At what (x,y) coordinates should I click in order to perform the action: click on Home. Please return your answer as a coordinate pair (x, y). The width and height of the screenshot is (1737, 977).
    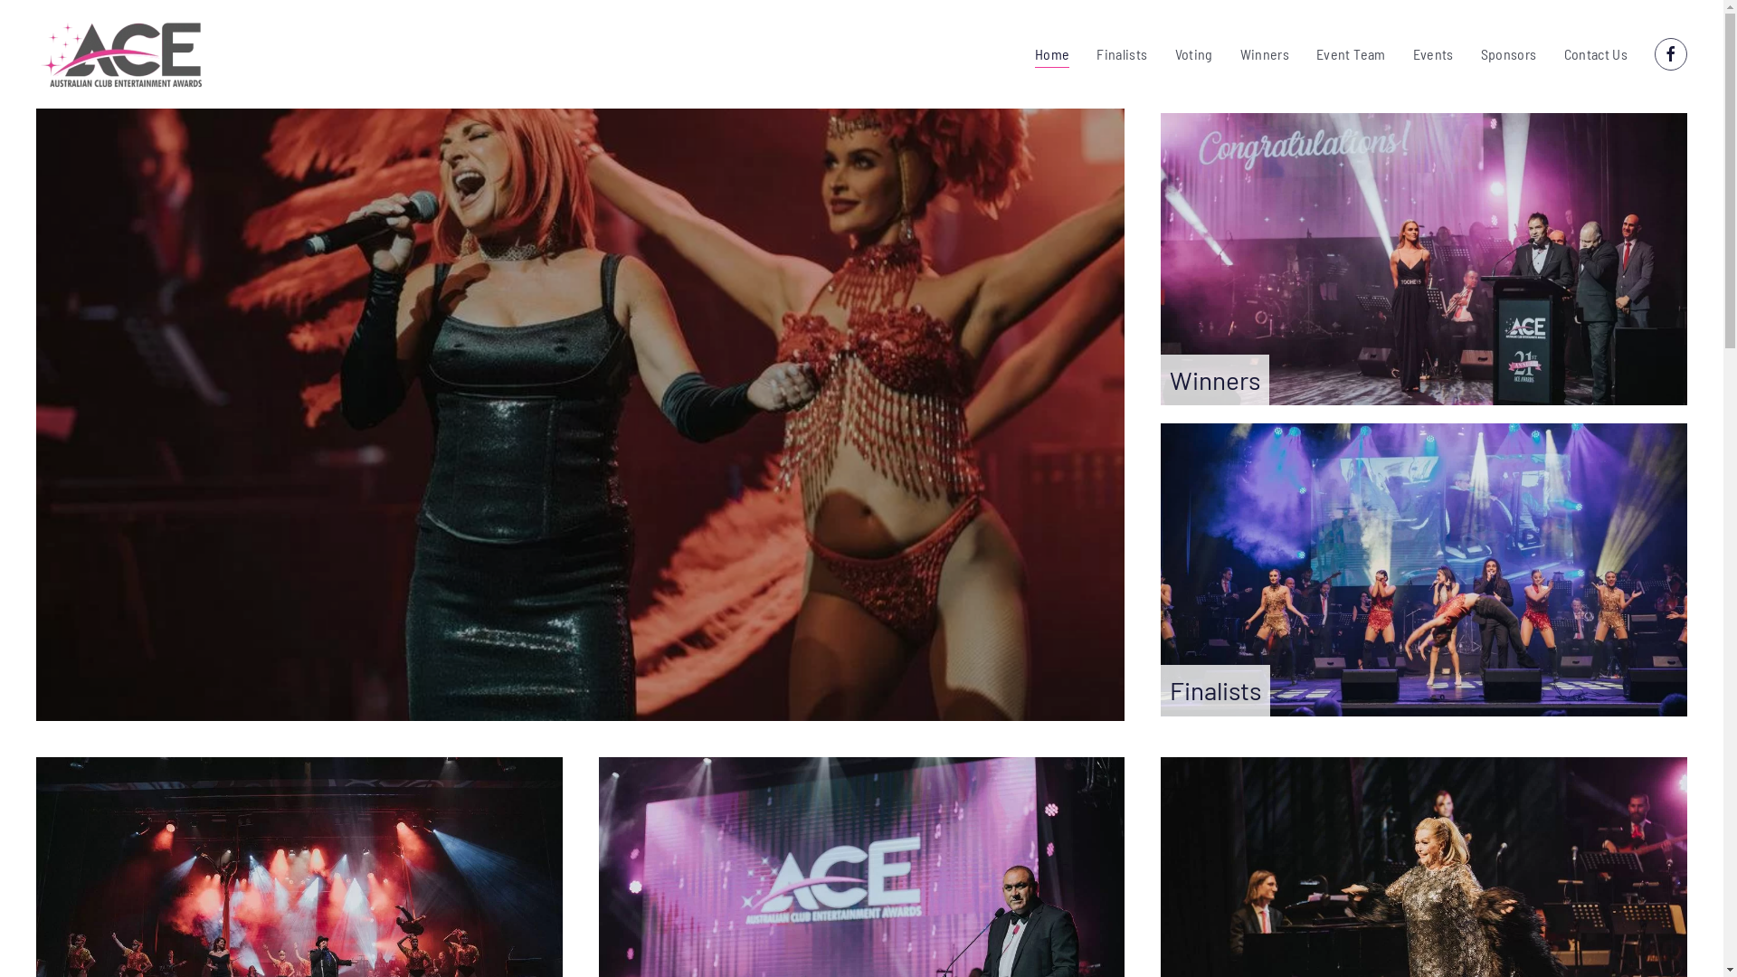
    Looking at the image, I should click on (1052, 54).